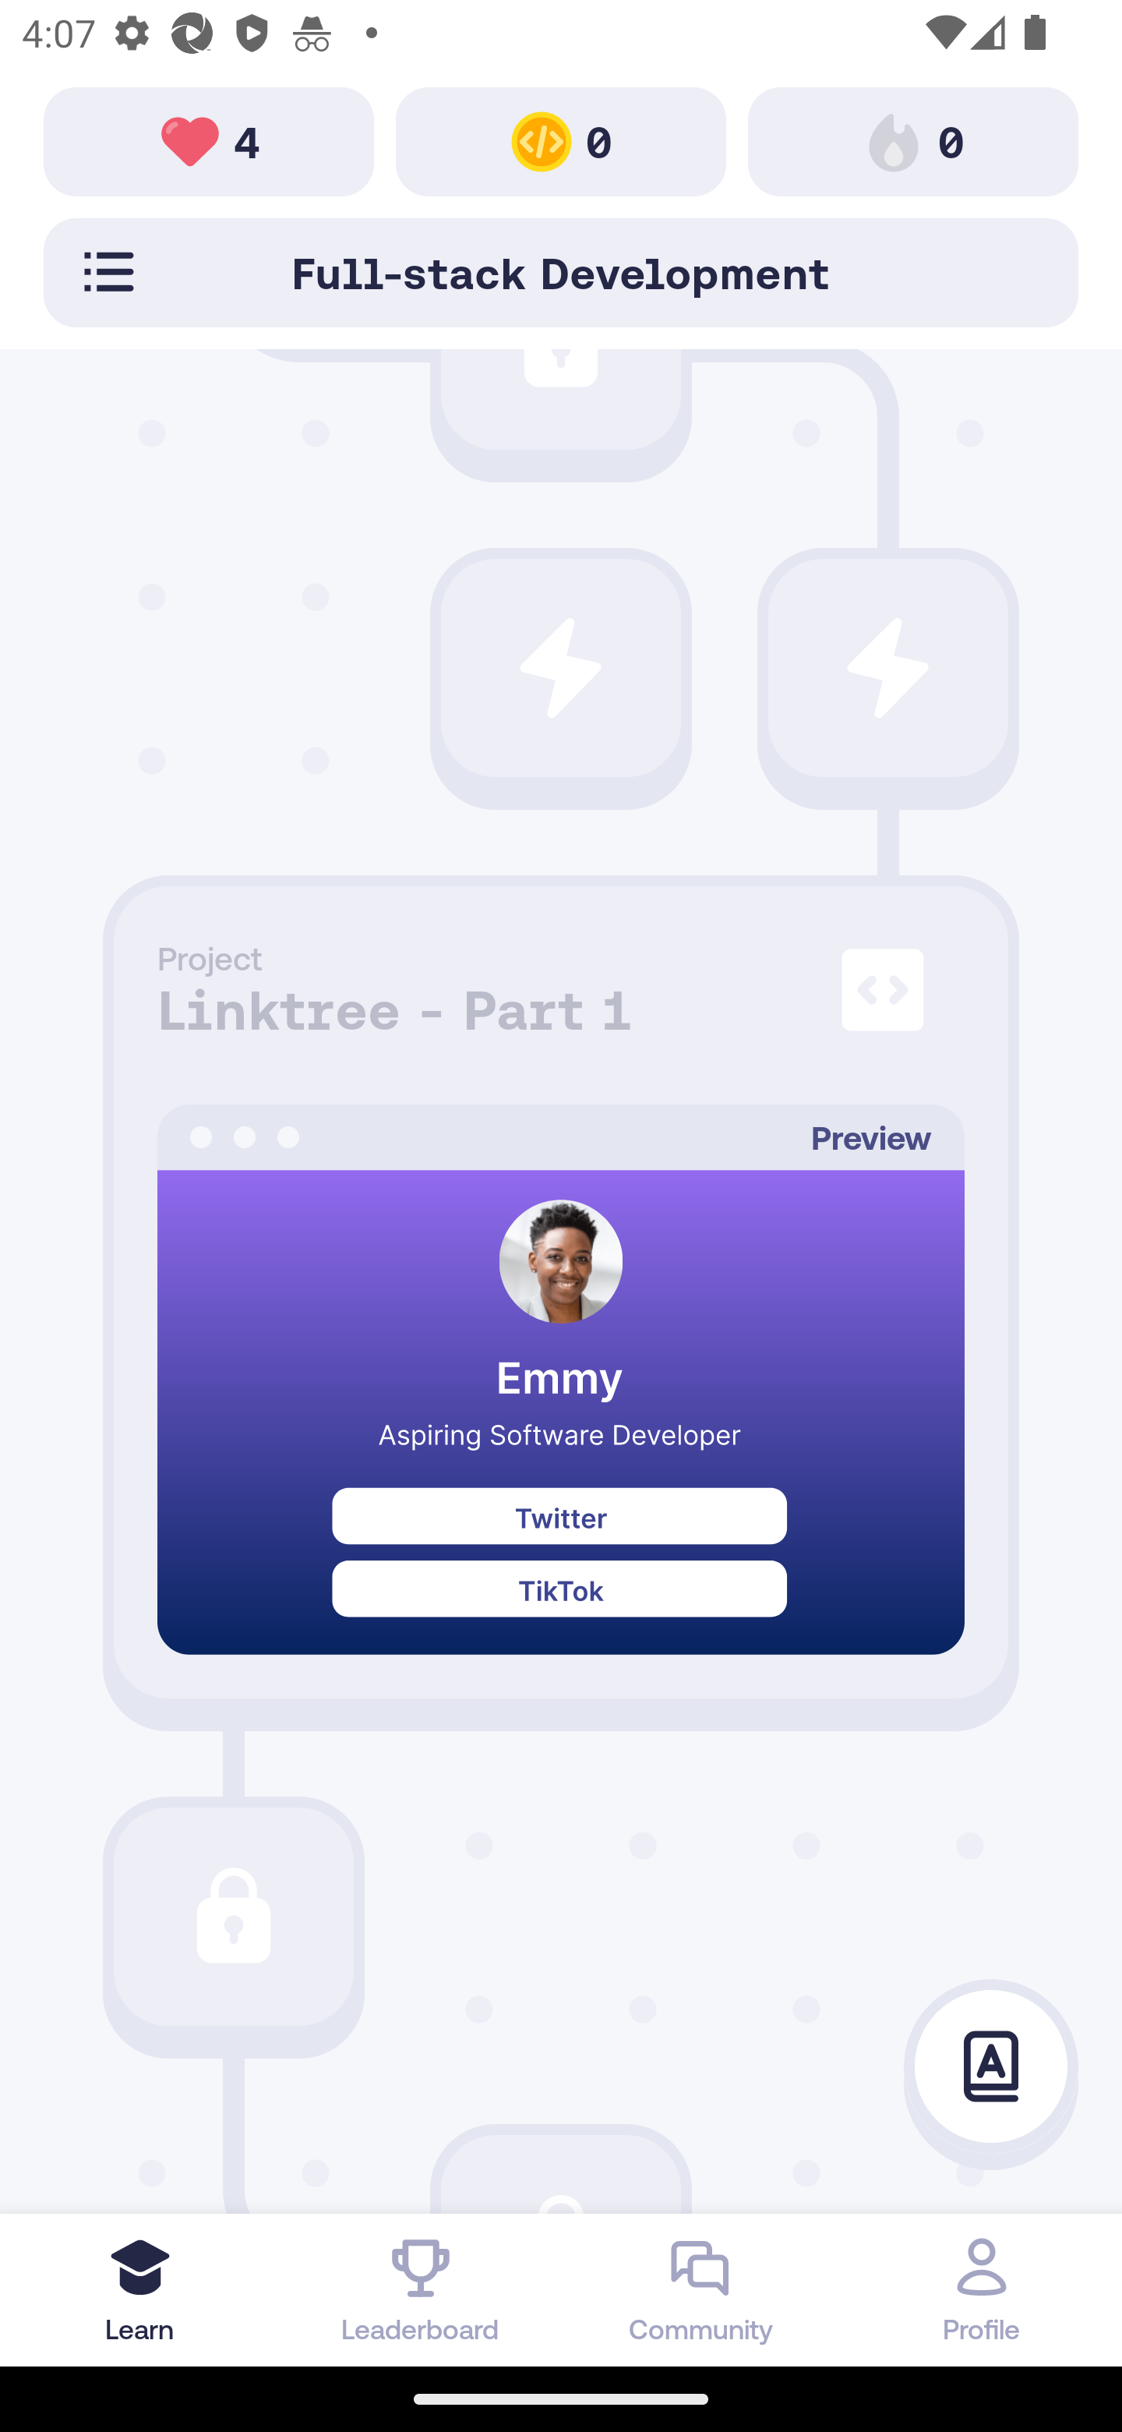  What do you see at coordinates (561, 272) in the screenshot?
I see `Path Toolbar Selector Full-stack Development` at bounding box center [561, 272].